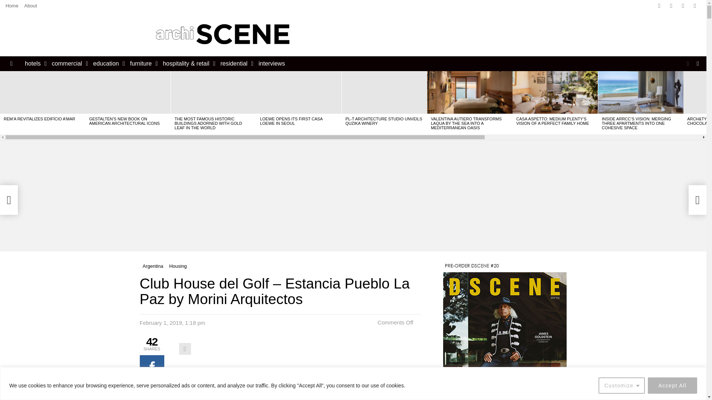  I want to click on pinterest, so click(695, 6).